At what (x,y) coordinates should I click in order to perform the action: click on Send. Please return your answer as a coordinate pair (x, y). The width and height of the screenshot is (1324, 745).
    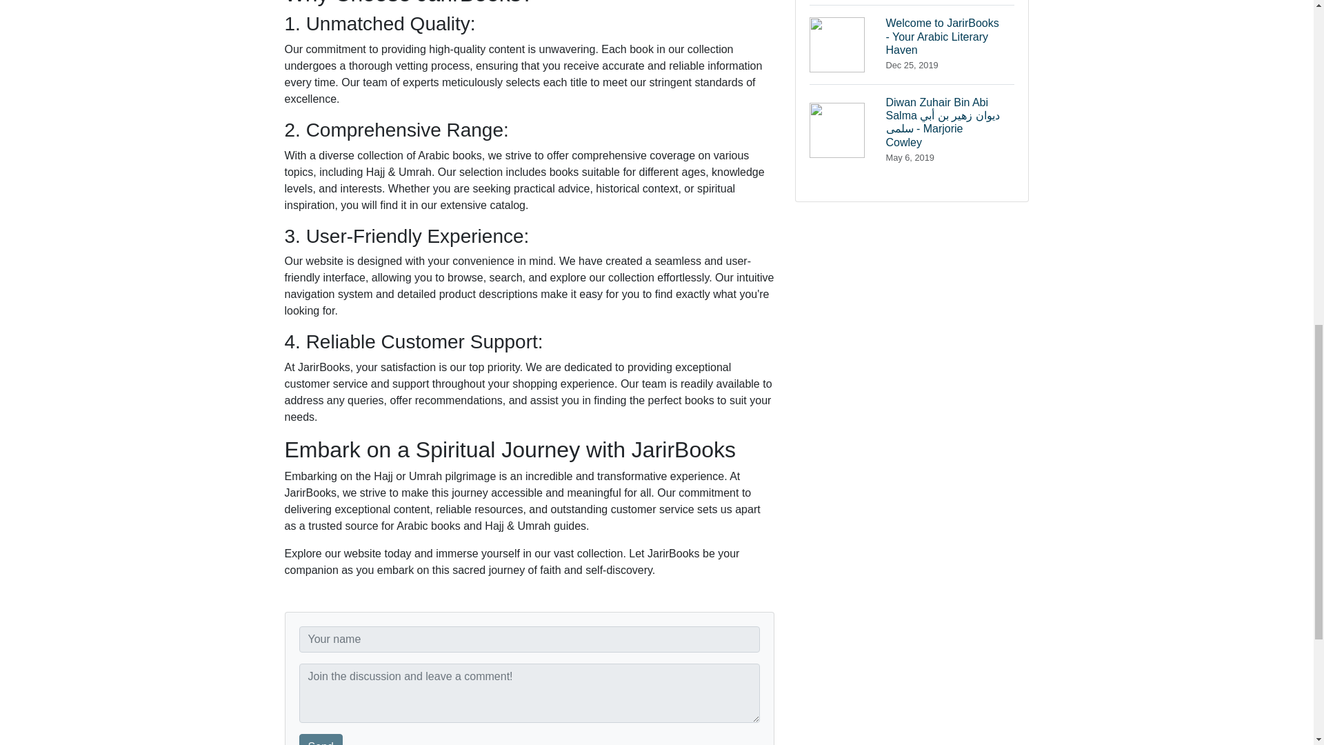
    Looking at the image, I should click on (321, 739).